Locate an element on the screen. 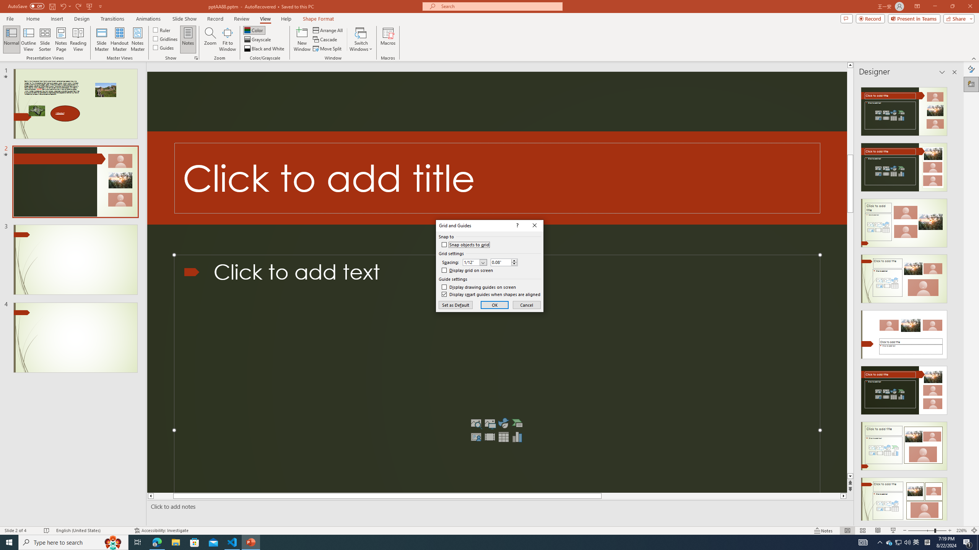 This screenshot has width=979, height=550. Display drawing guides on screen is located at coordinates (479, 287).